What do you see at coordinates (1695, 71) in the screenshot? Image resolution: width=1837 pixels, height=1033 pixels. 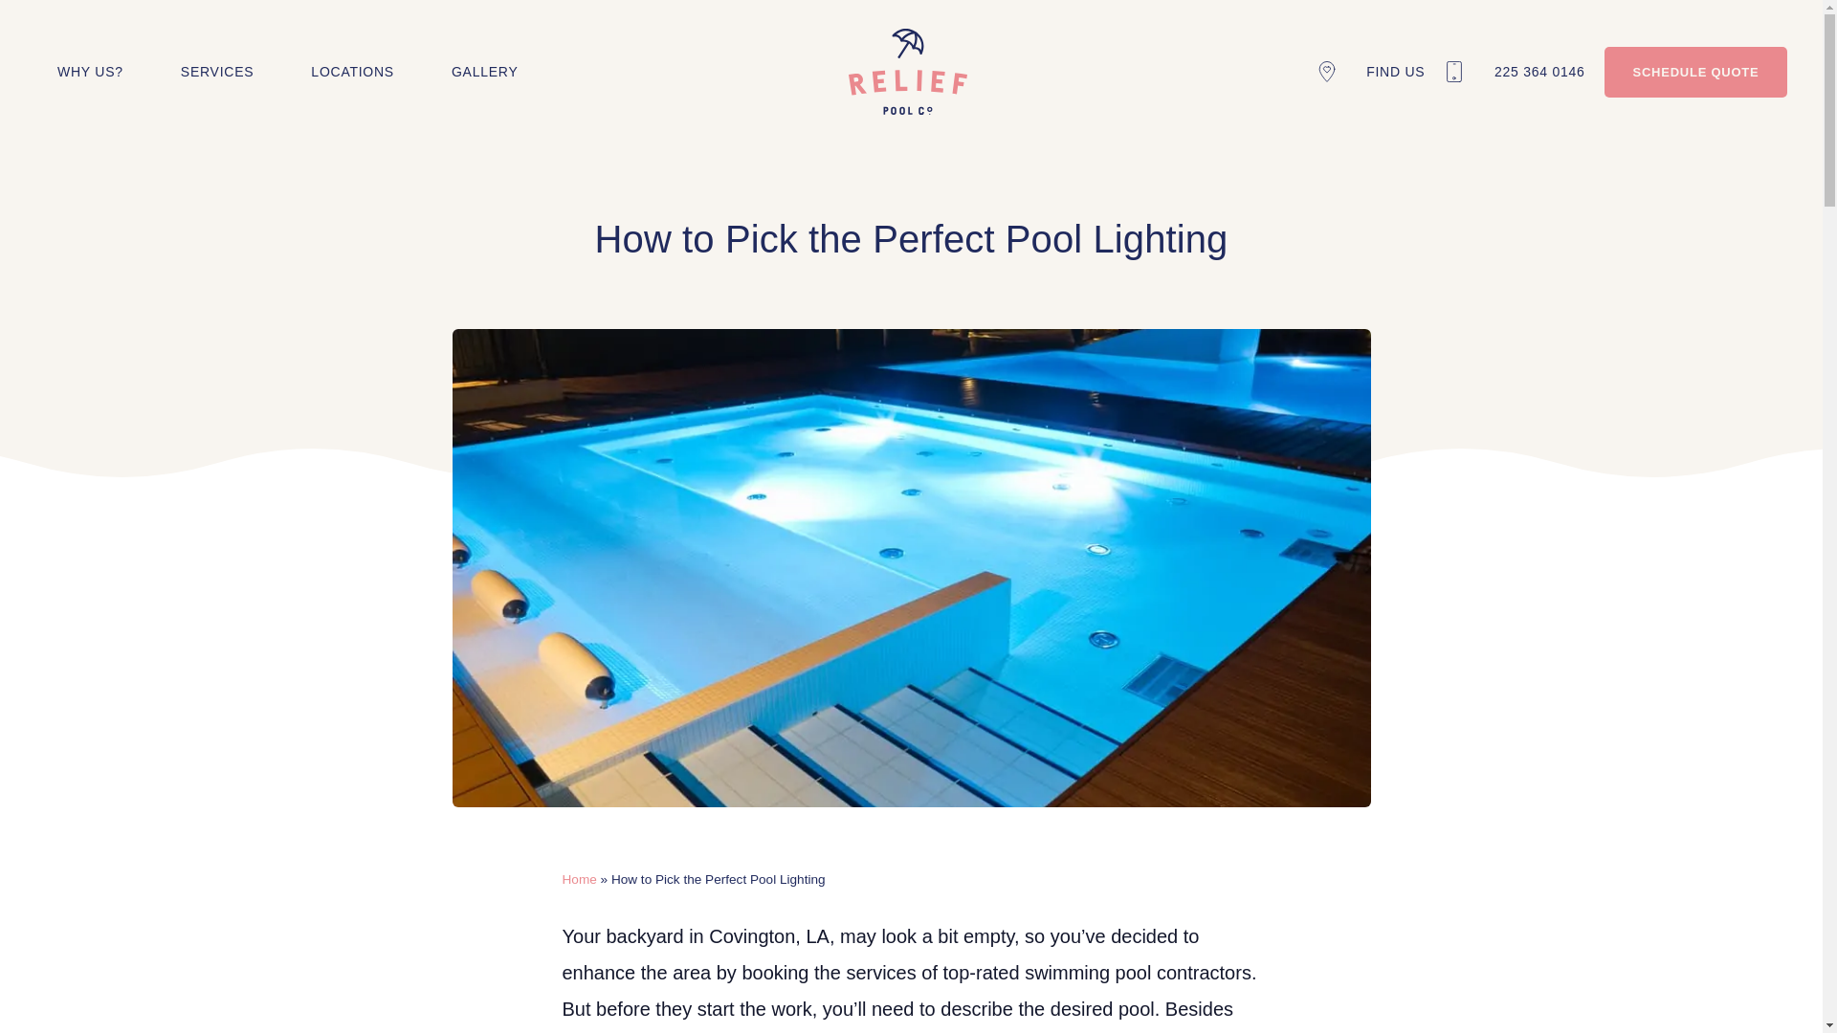 I see `SCHEDULE QUOTE` at bounding box center [1695, 71].